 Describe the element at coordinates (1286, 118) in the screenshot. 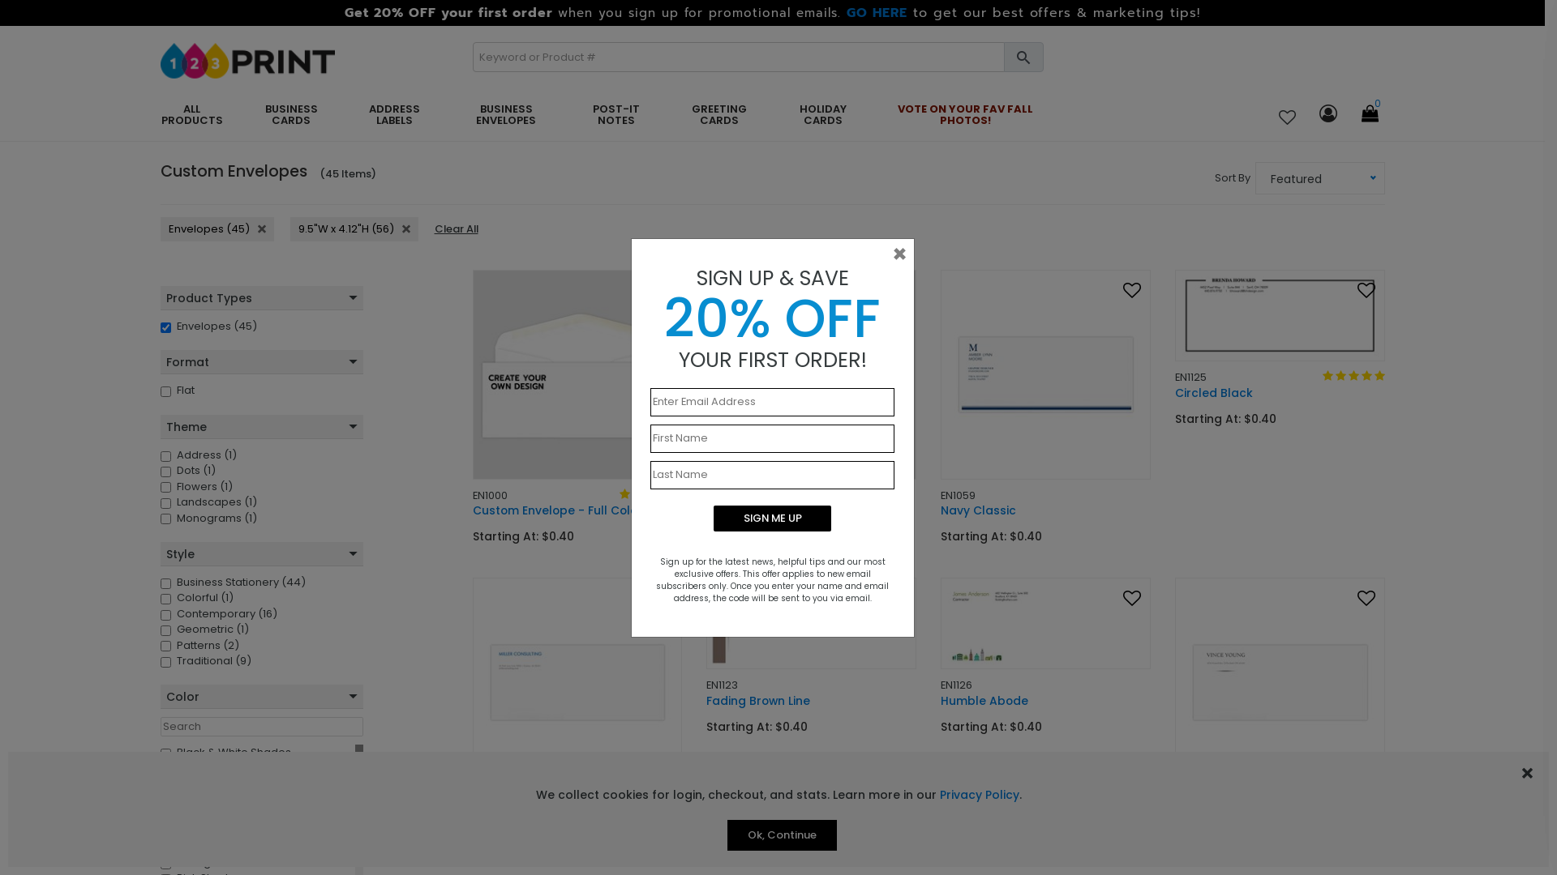

I see `Favorites` at that location.